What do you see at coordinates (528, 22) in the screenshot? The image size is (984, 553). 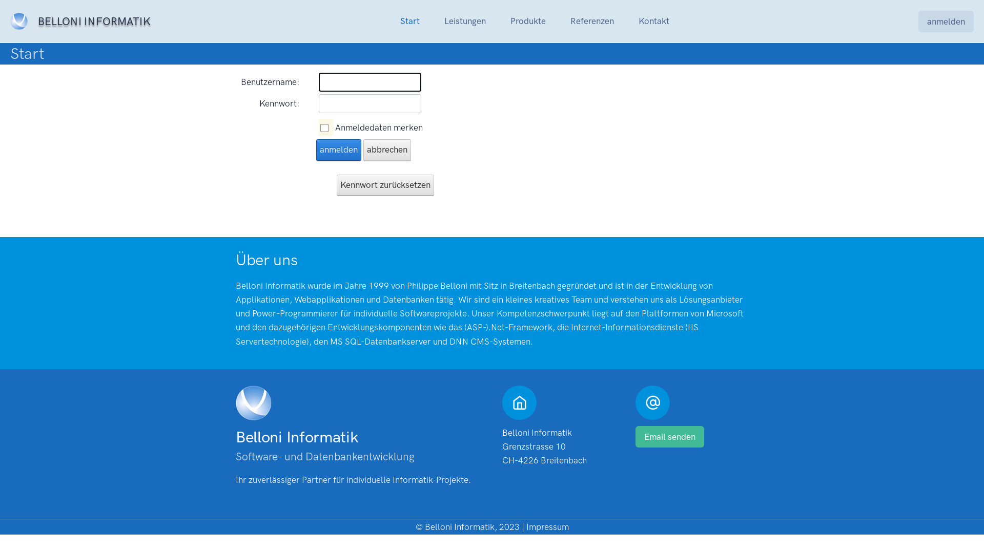 I see `Produkte` at bounding box center [528, 22].